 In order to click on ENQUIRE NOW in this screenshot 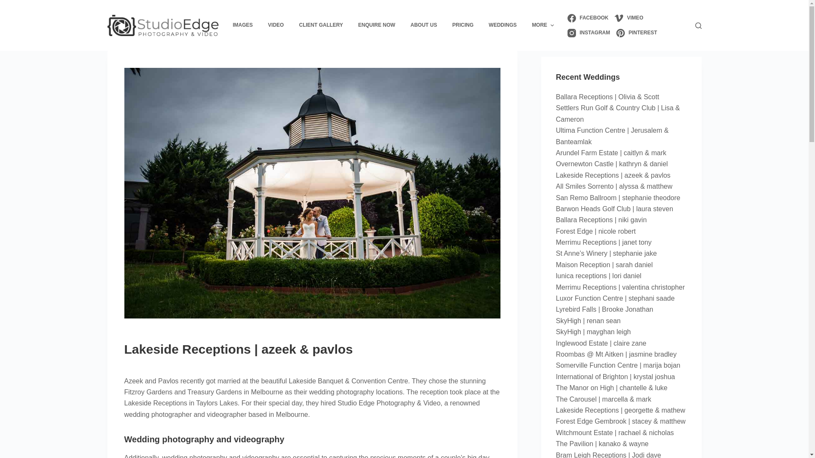, I will do `click(377, 25)`.